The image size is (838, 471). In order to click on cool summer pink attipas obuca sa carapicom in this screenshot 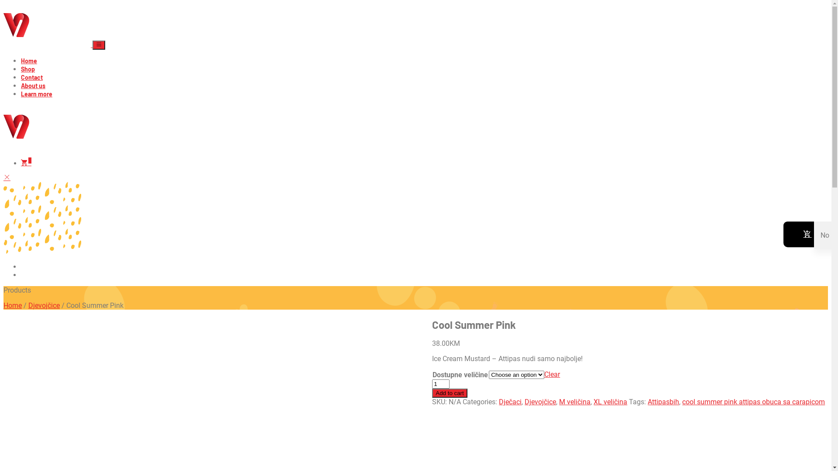, I will do `click(753, 402)`.